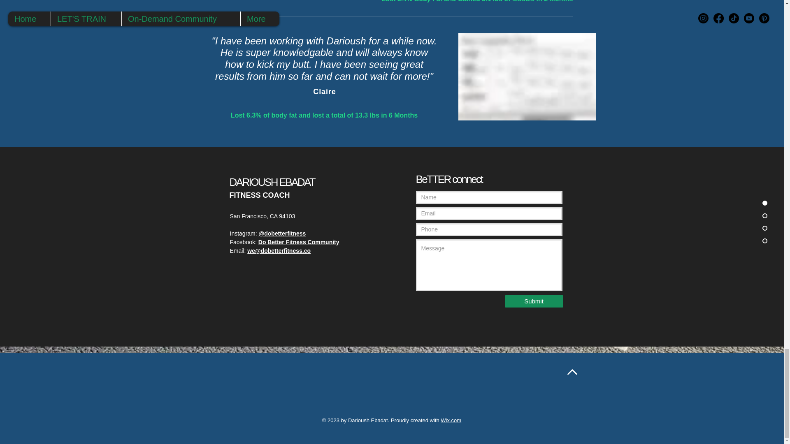 The height and width of the screenshot is (444, 790). Describe the element at coordinates (299, 242) in the screenshot. I see `Do Better Fitness Community` at that location.